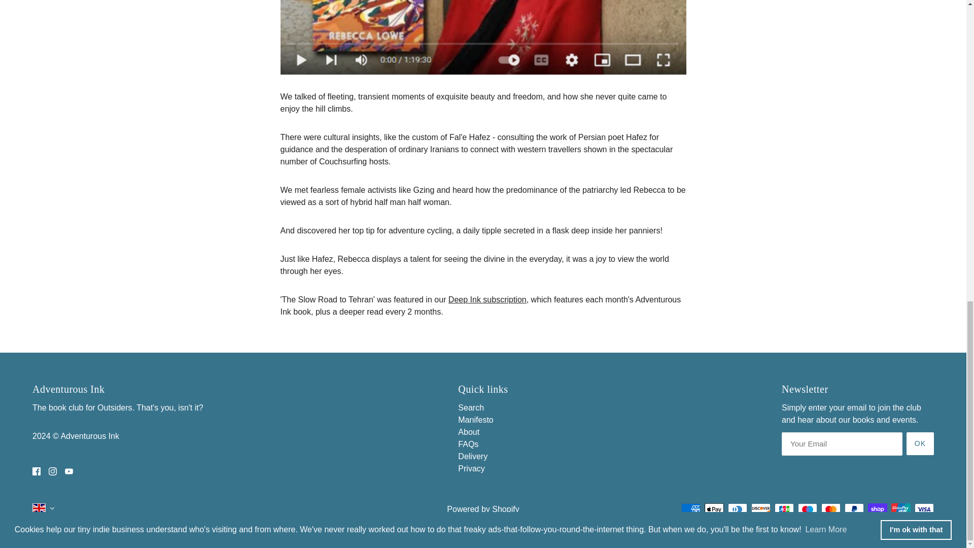 Image resolution: width=974 pixels, height=548 pixels. What do you see at coordinates (473, 457) in the screenshot?
I see `Delivery` at bounding box center [473, 457].